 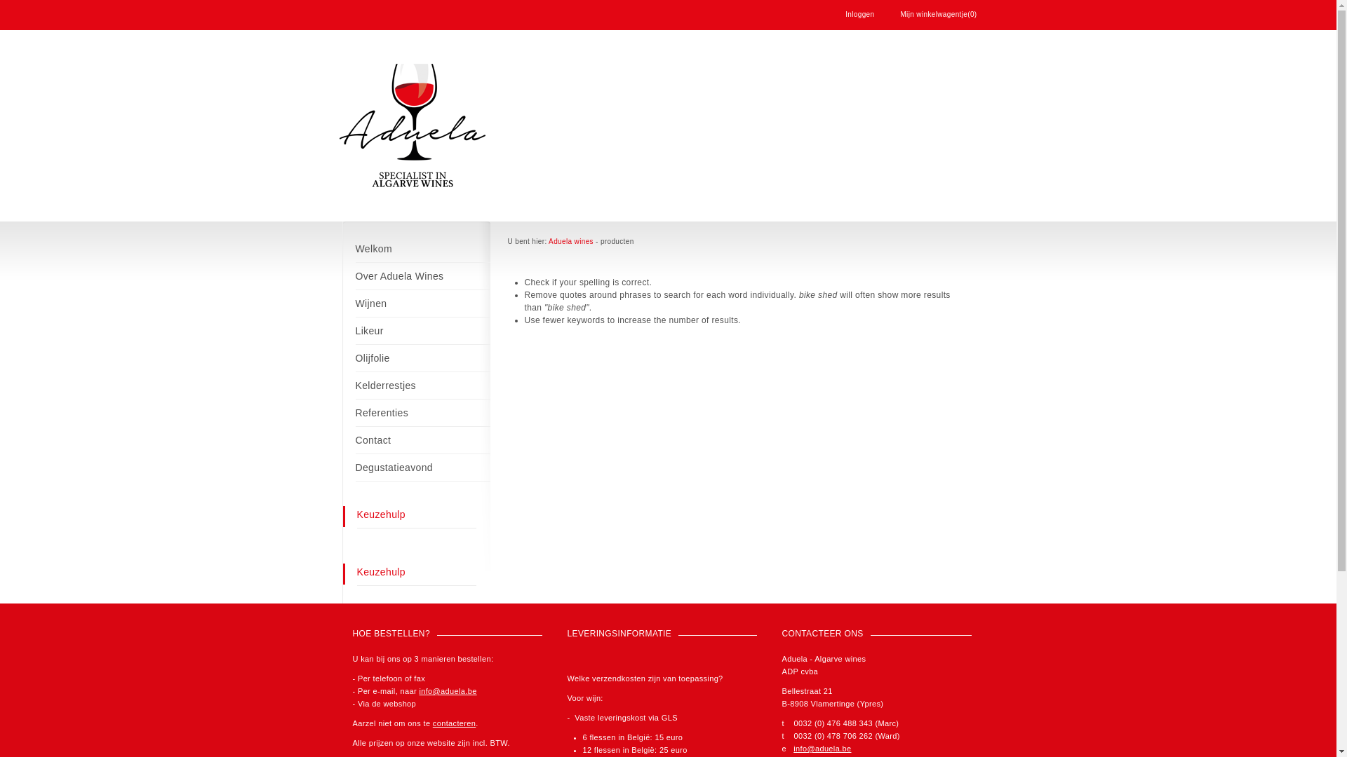 I want to click on Degustatieavond, so click(x=422, y=468).